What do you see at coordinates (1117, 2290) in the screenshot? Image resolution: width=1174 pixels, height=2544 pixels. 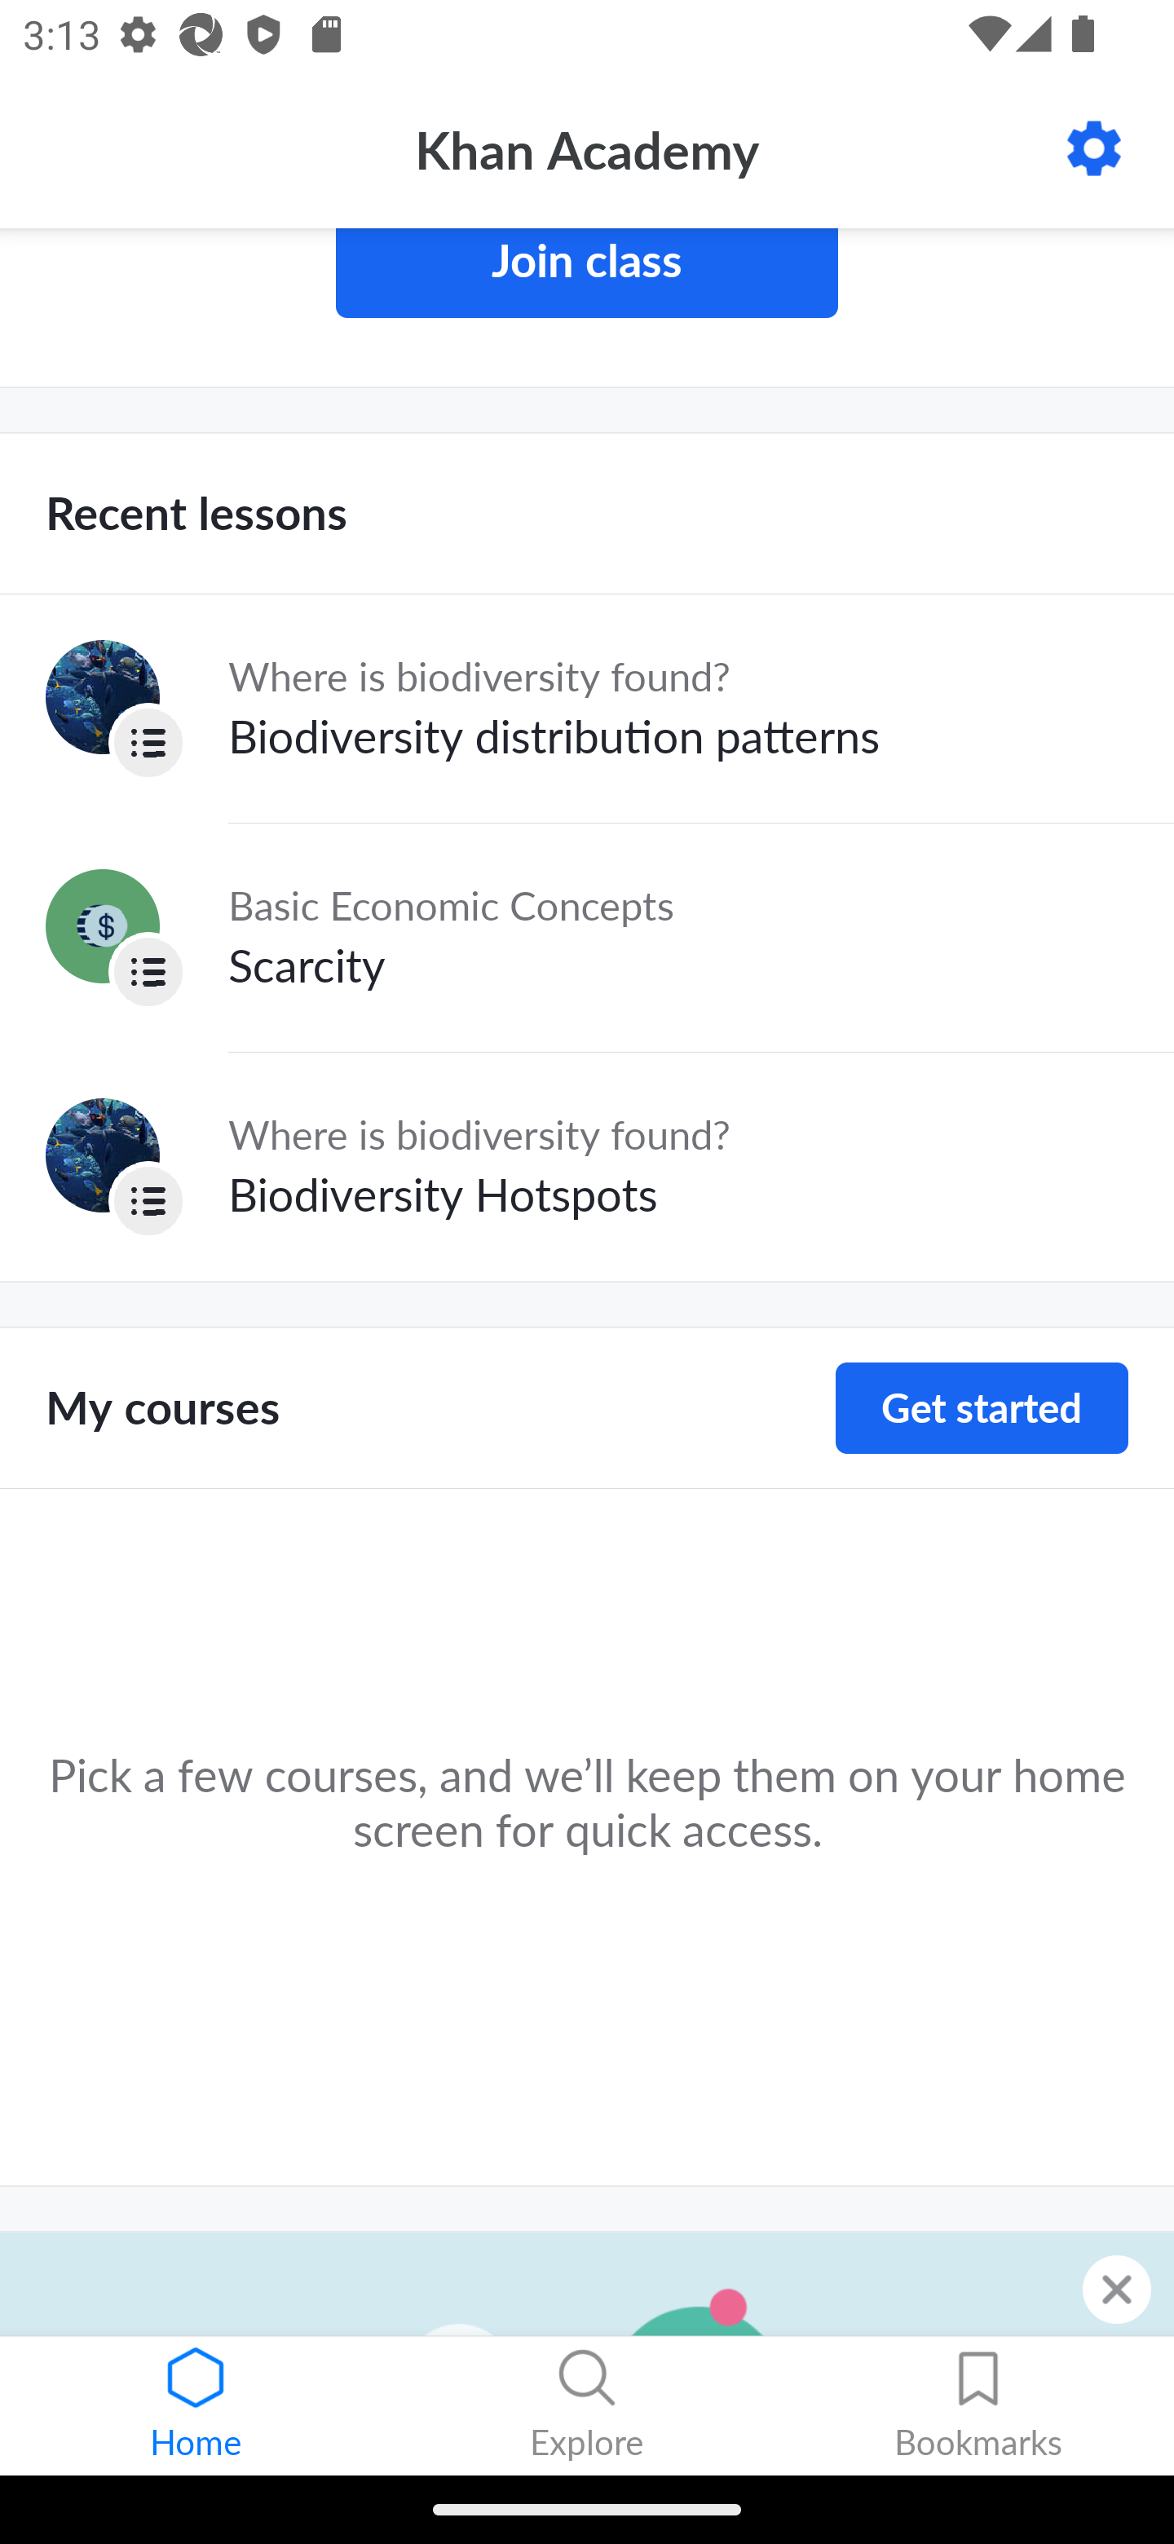 I see `Dismiss` at bounding box center [1117, 2290].